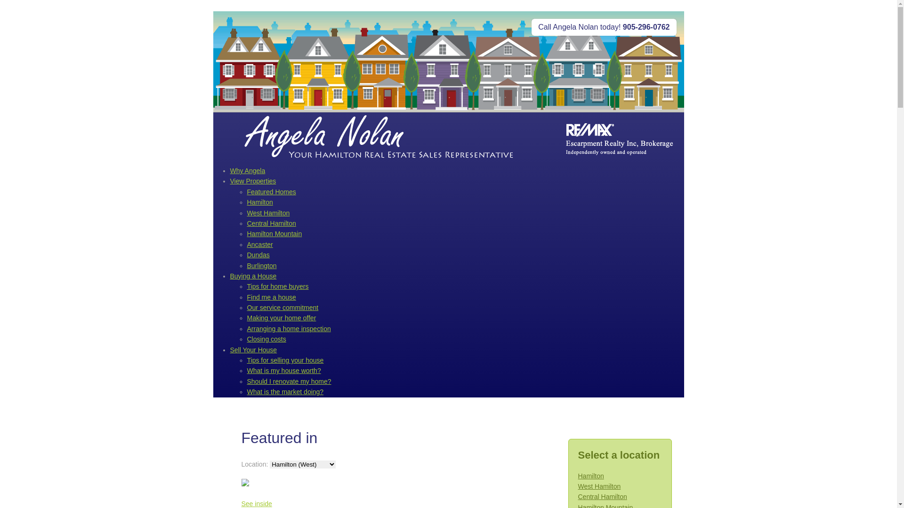 This screenshot has width=904, height=508. I want to click on Hamilton, so click(591, 476).